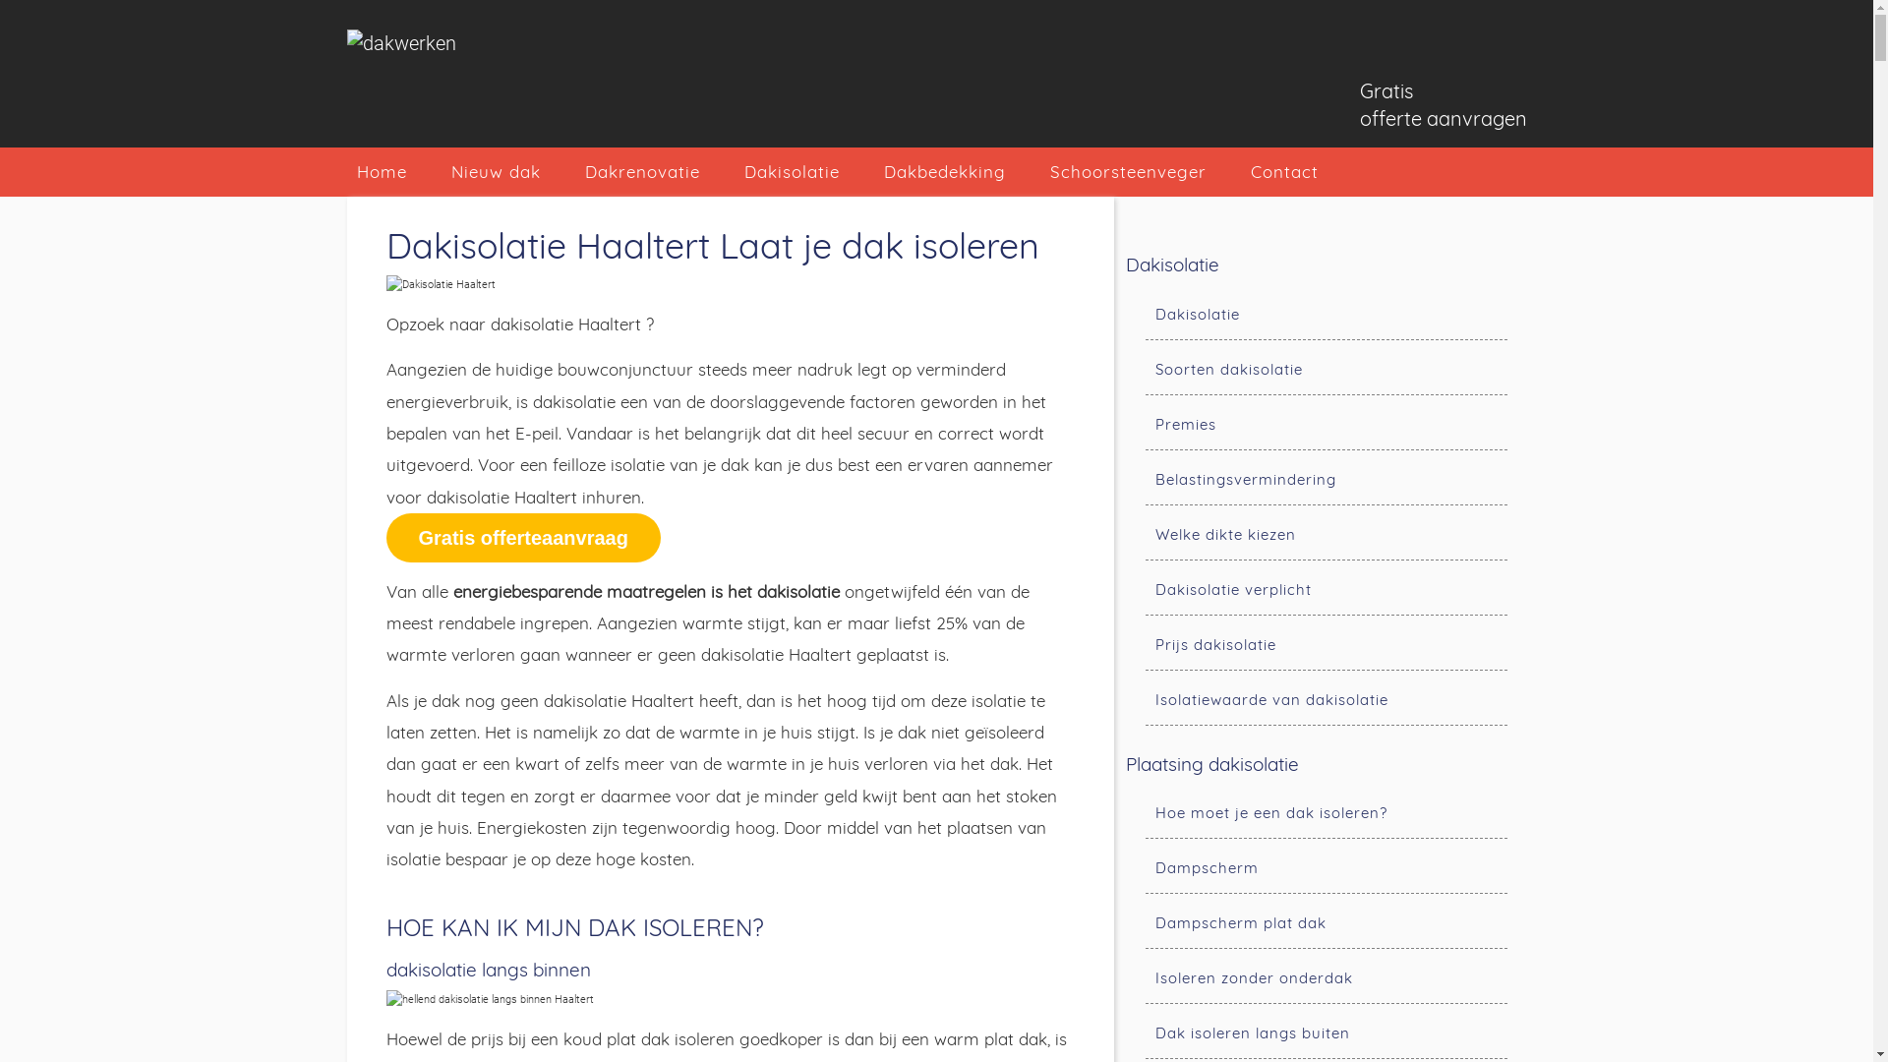 This screenshot has width=1888, height=1062. I want to click on dakwerken, so click(401, 43).